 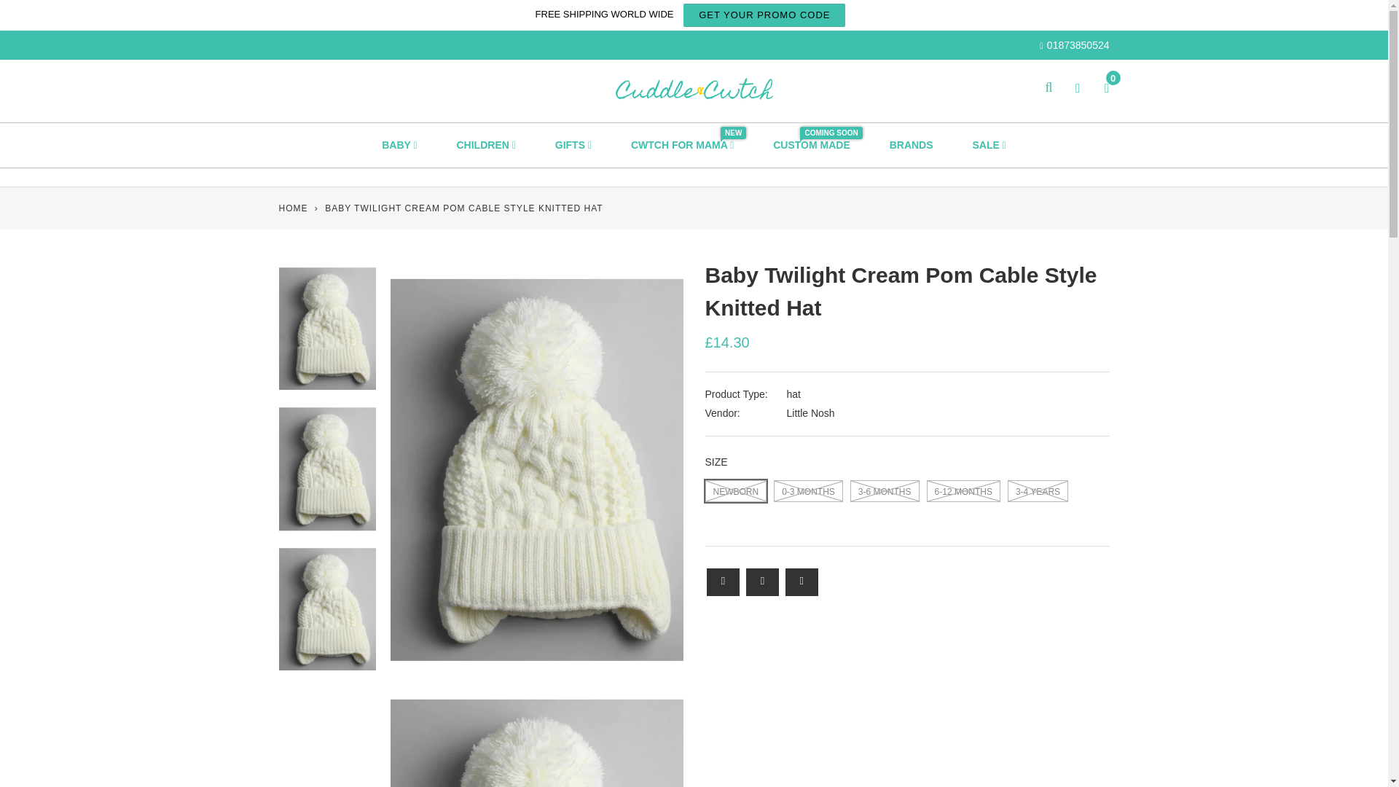 I want to click on BABY, so click(x=399, y=144).